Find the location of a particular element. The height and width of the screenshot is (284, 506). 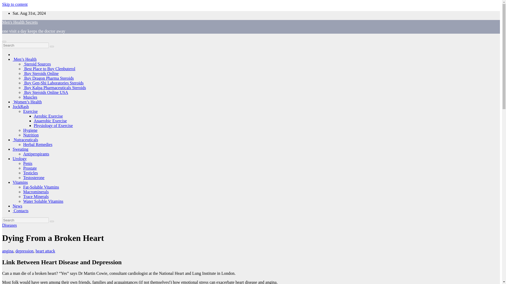

 Nutraceuticals is located at coordinates (25, 140).